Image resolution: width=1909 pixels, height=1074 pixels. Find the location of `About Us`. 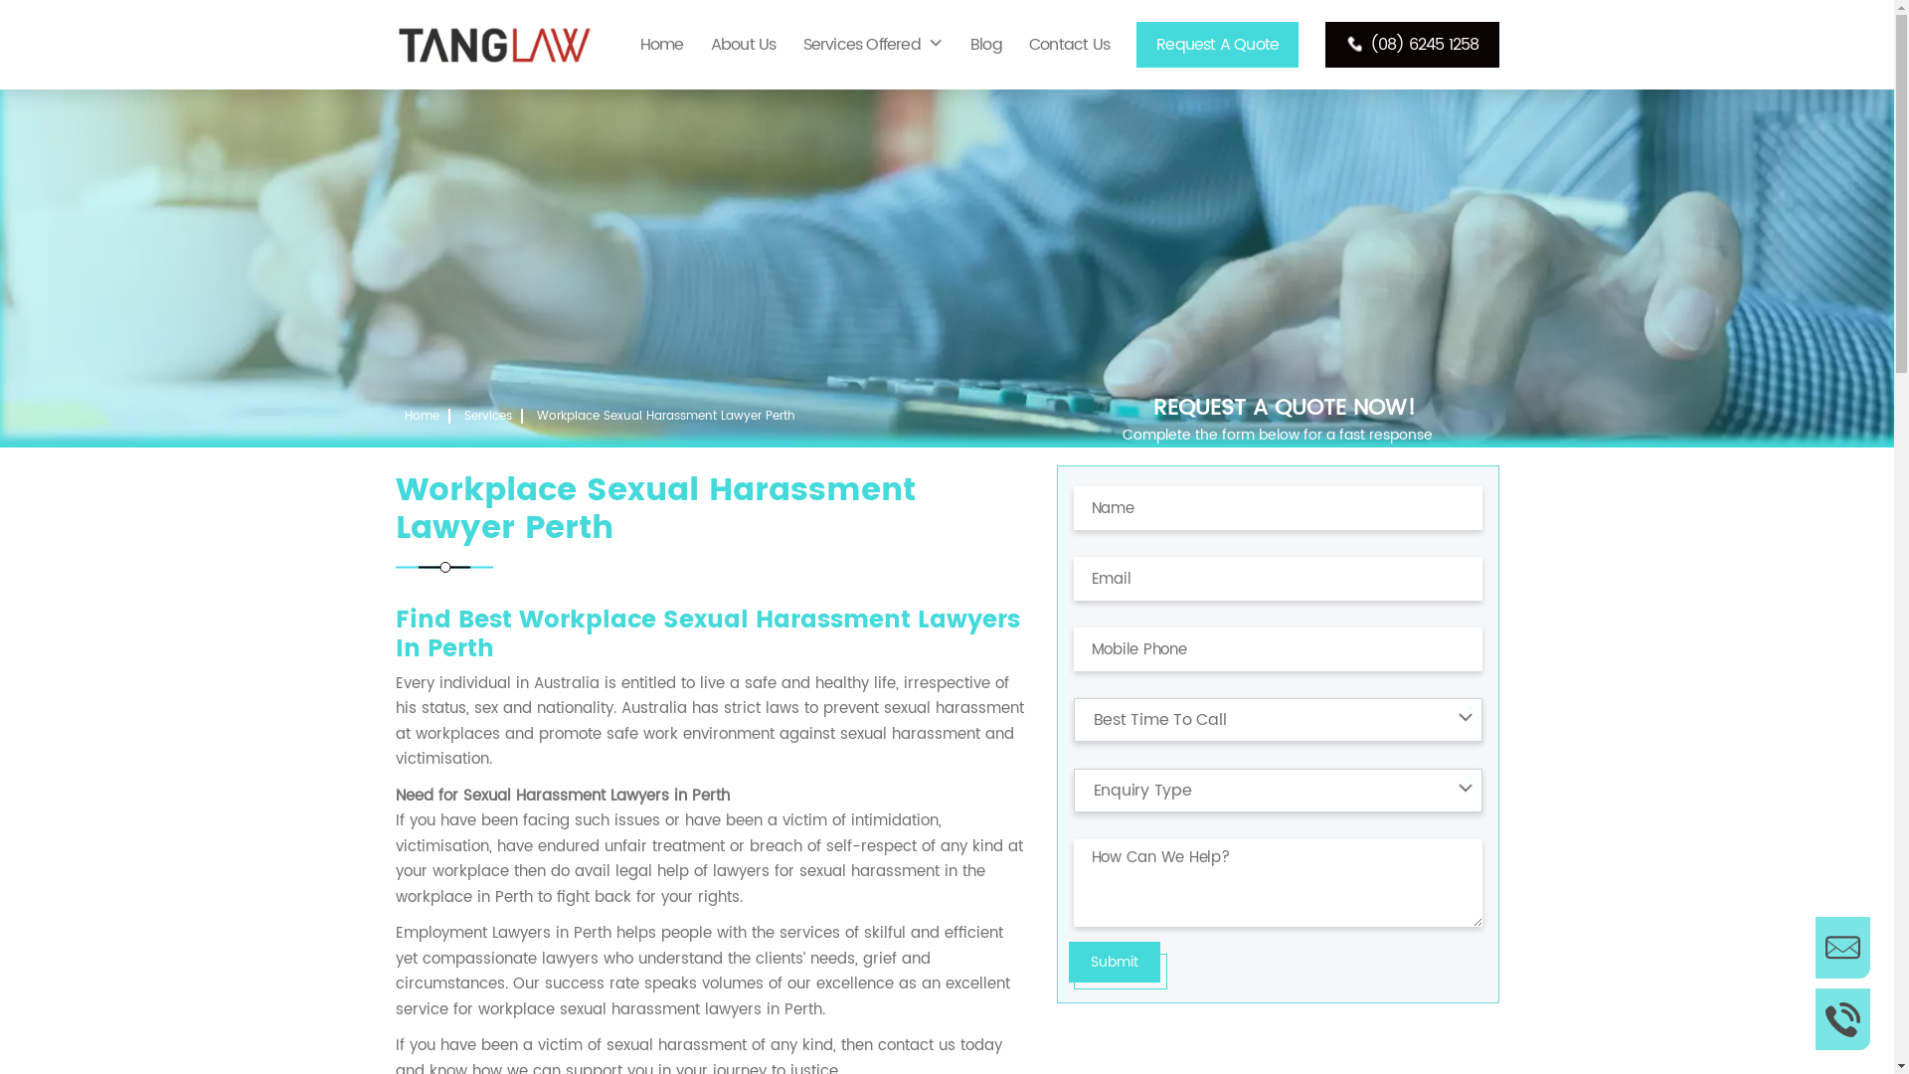

About Us is located at coordinates (744, 45).